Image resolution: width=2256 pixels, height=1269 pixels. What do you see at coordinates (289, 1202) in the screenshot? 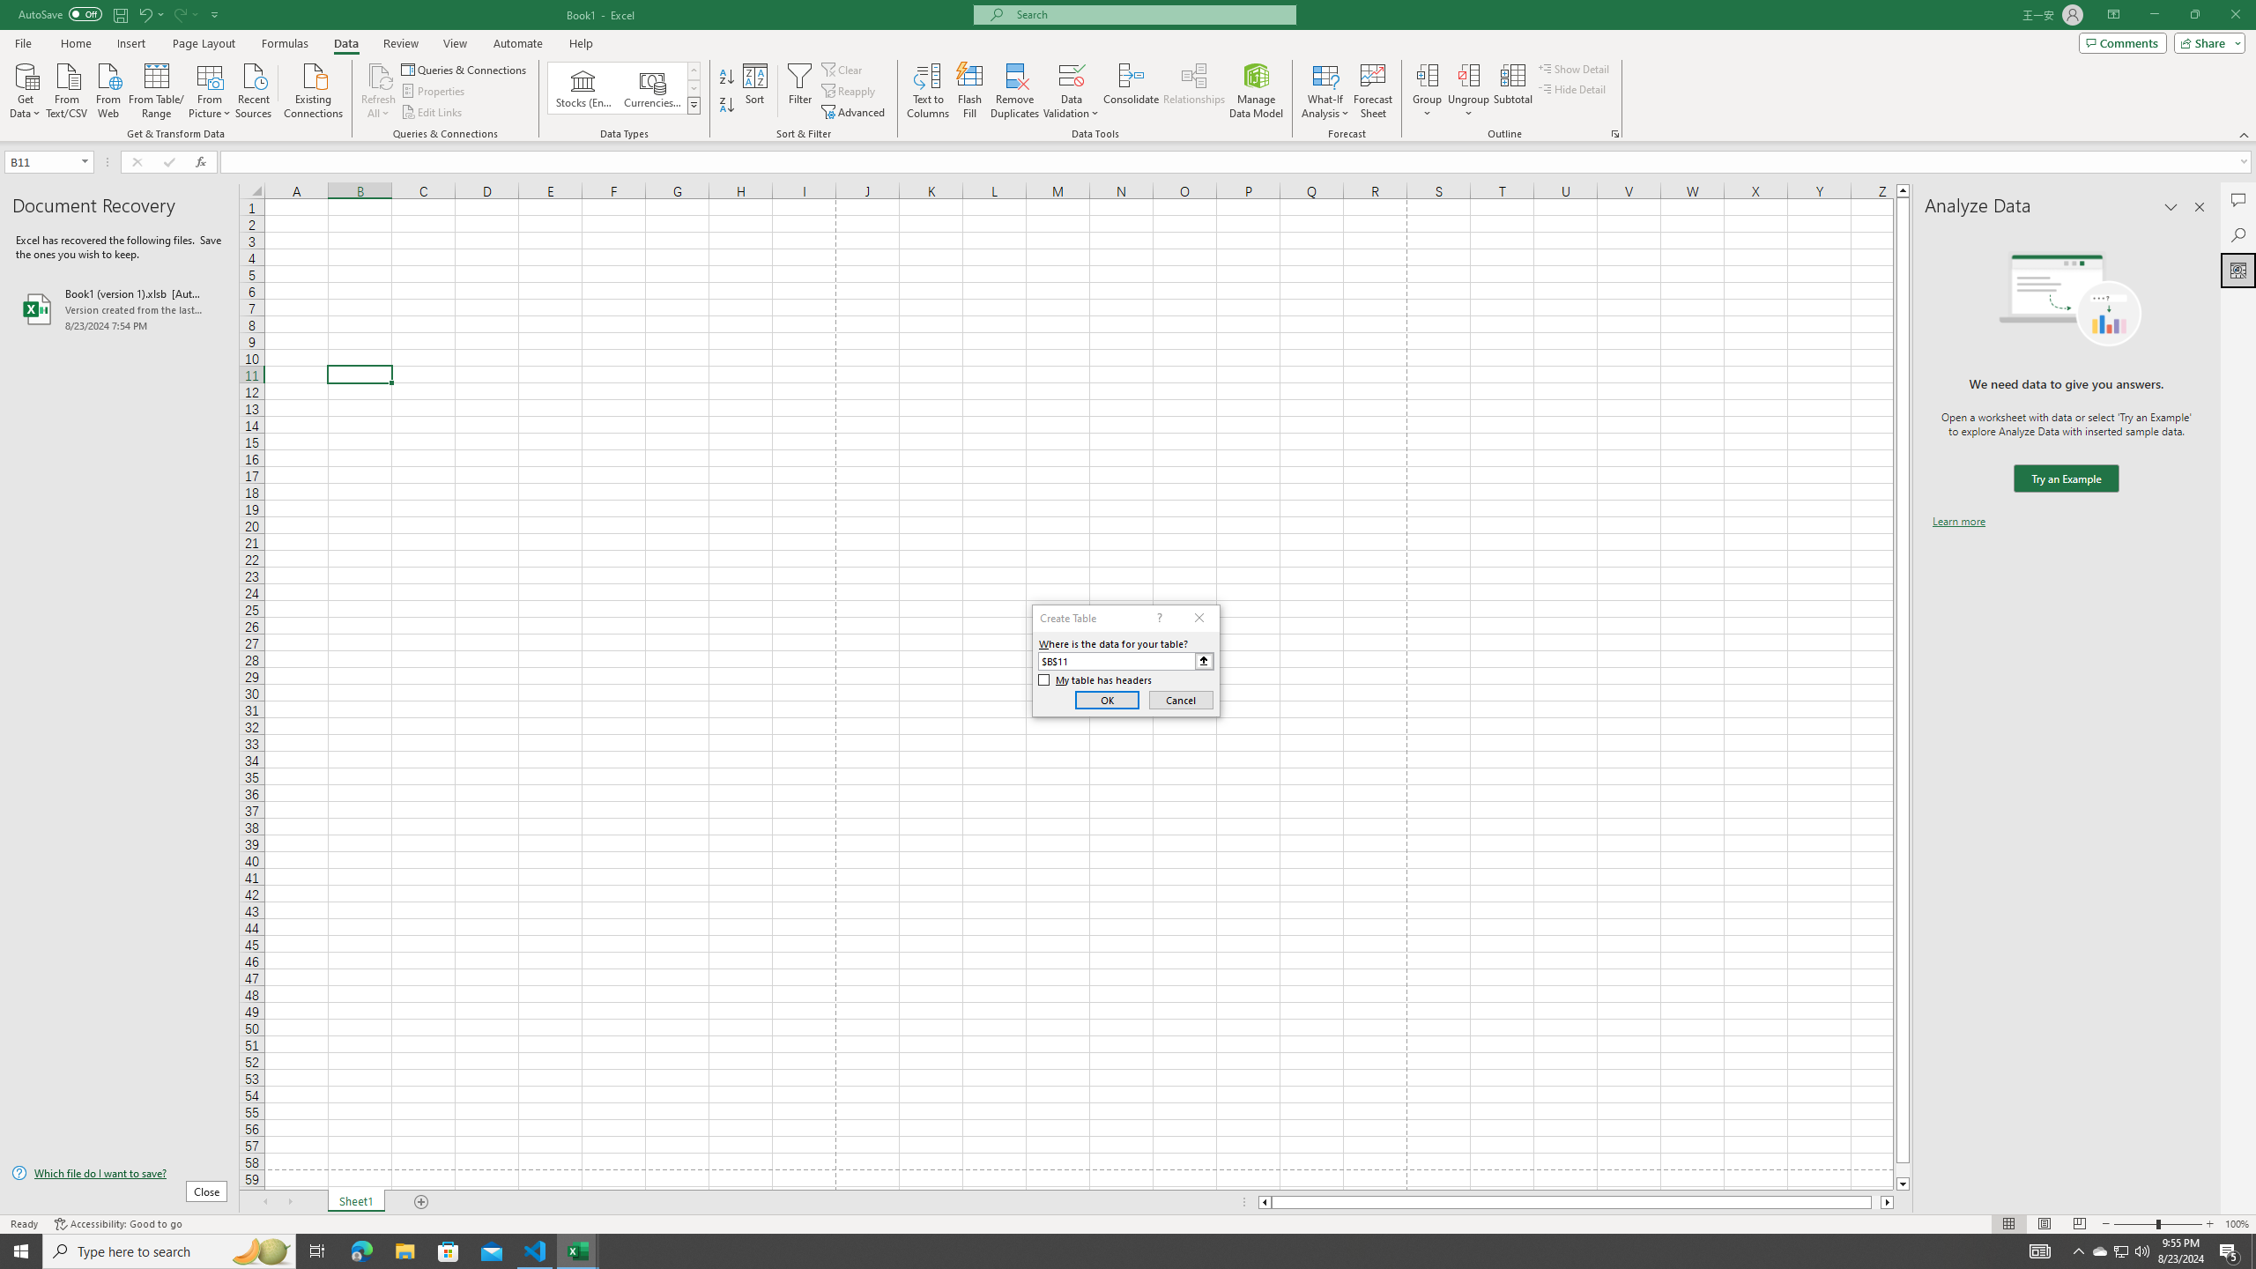
I see `Scroll Right` at bounding box center [289, 1202].